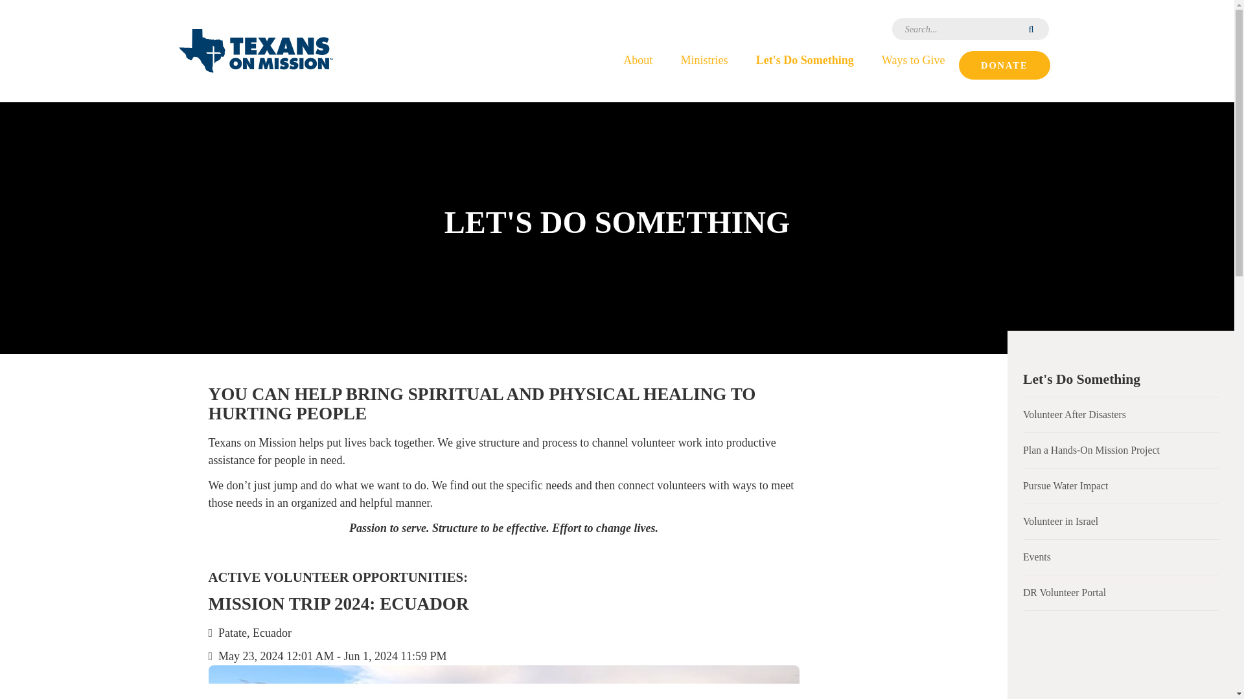  I want to click on Ways to Give, so click(913, 59).